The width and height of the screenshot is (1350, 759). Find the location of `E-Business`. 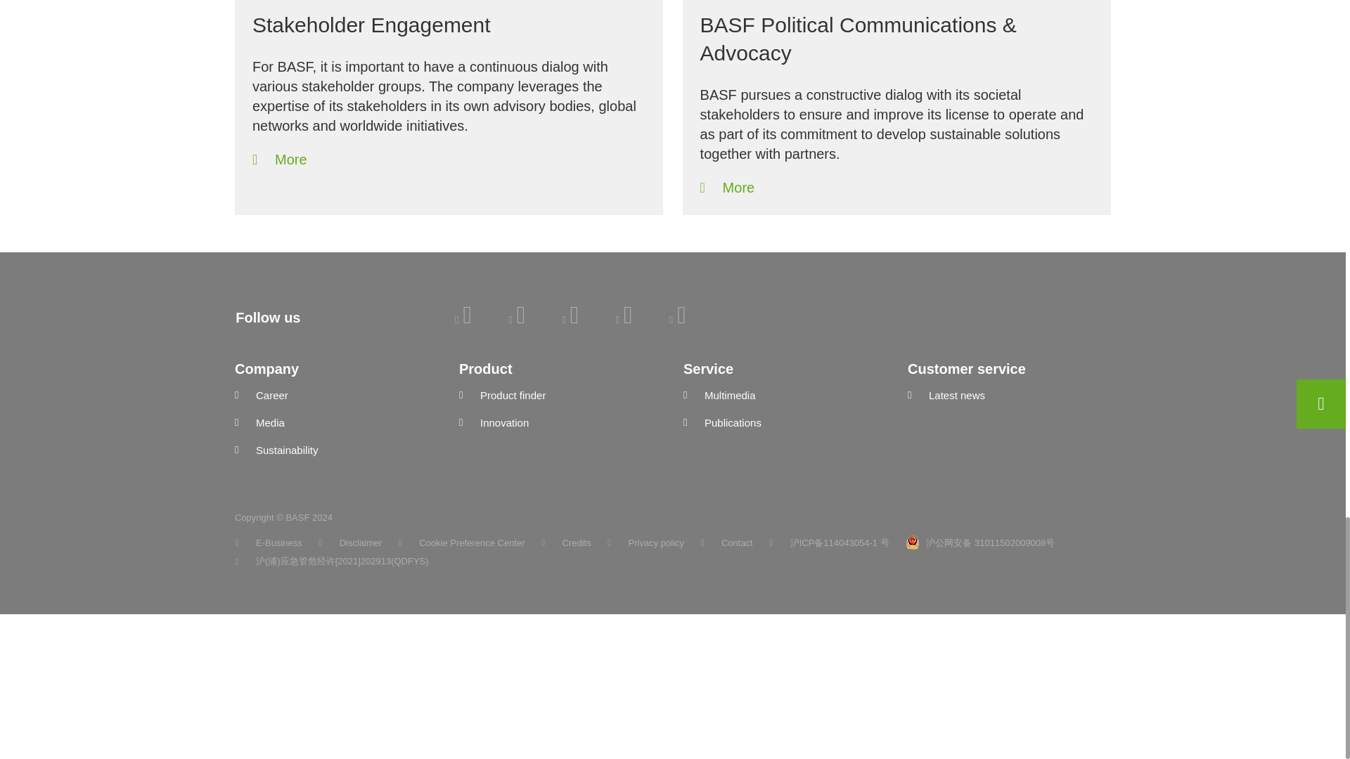

E-Business is located at coordinates (269, 543).